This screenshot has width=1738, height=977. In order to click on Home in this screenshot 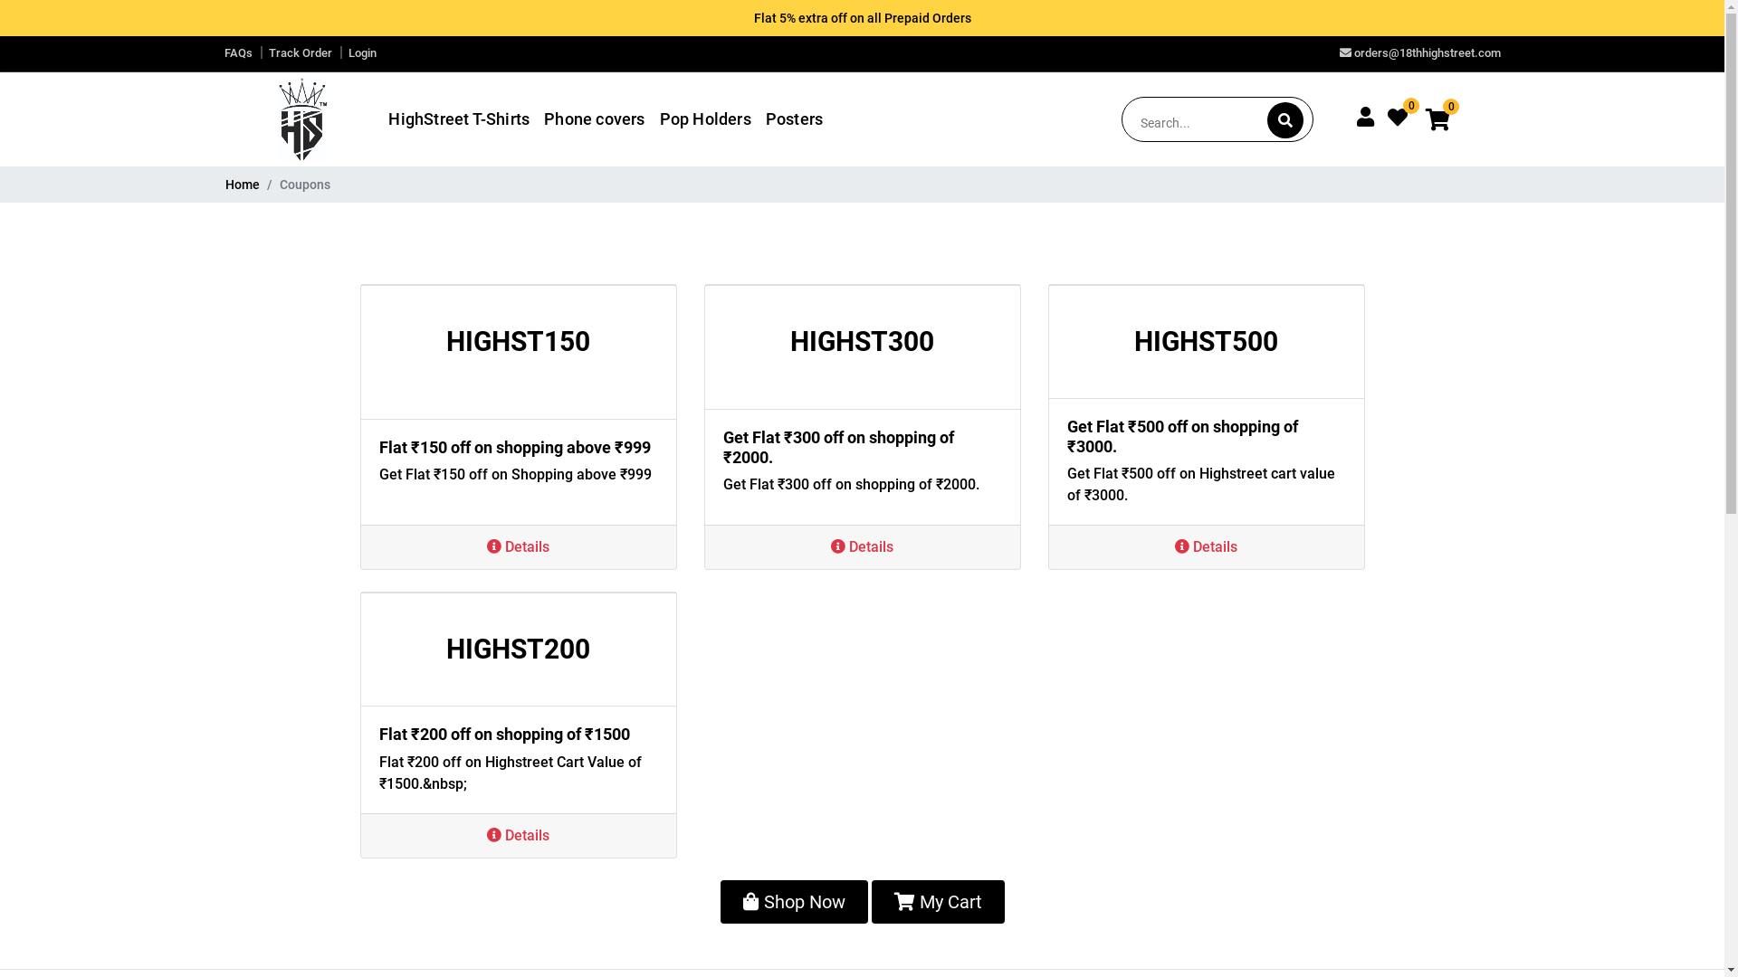, I will do `click(242, 185)`.